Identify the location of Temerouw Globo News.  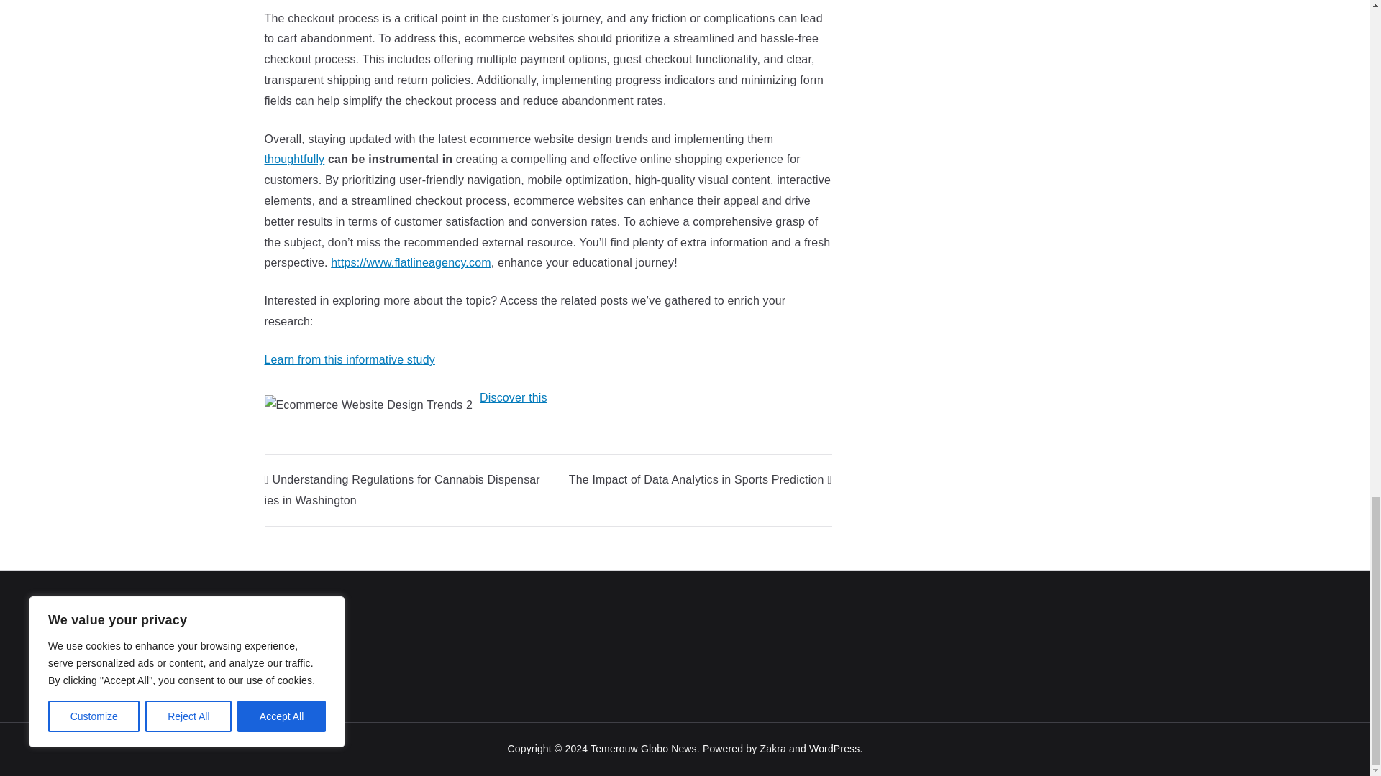
(644, 748).